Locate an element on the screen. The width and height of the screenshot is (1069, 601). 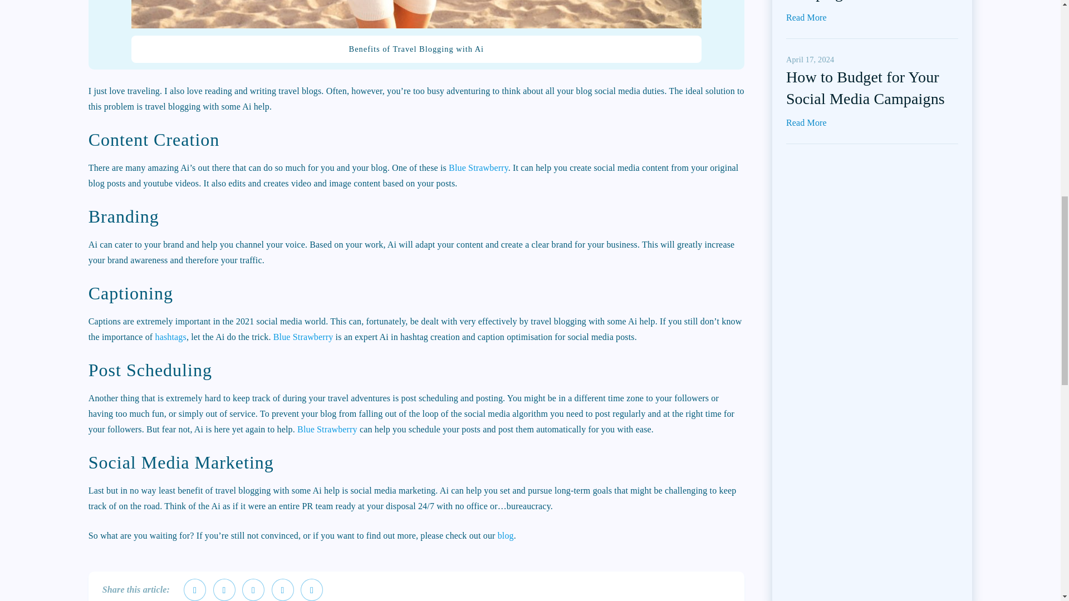
Blue Strawberry is located at coordinates (303, 337).